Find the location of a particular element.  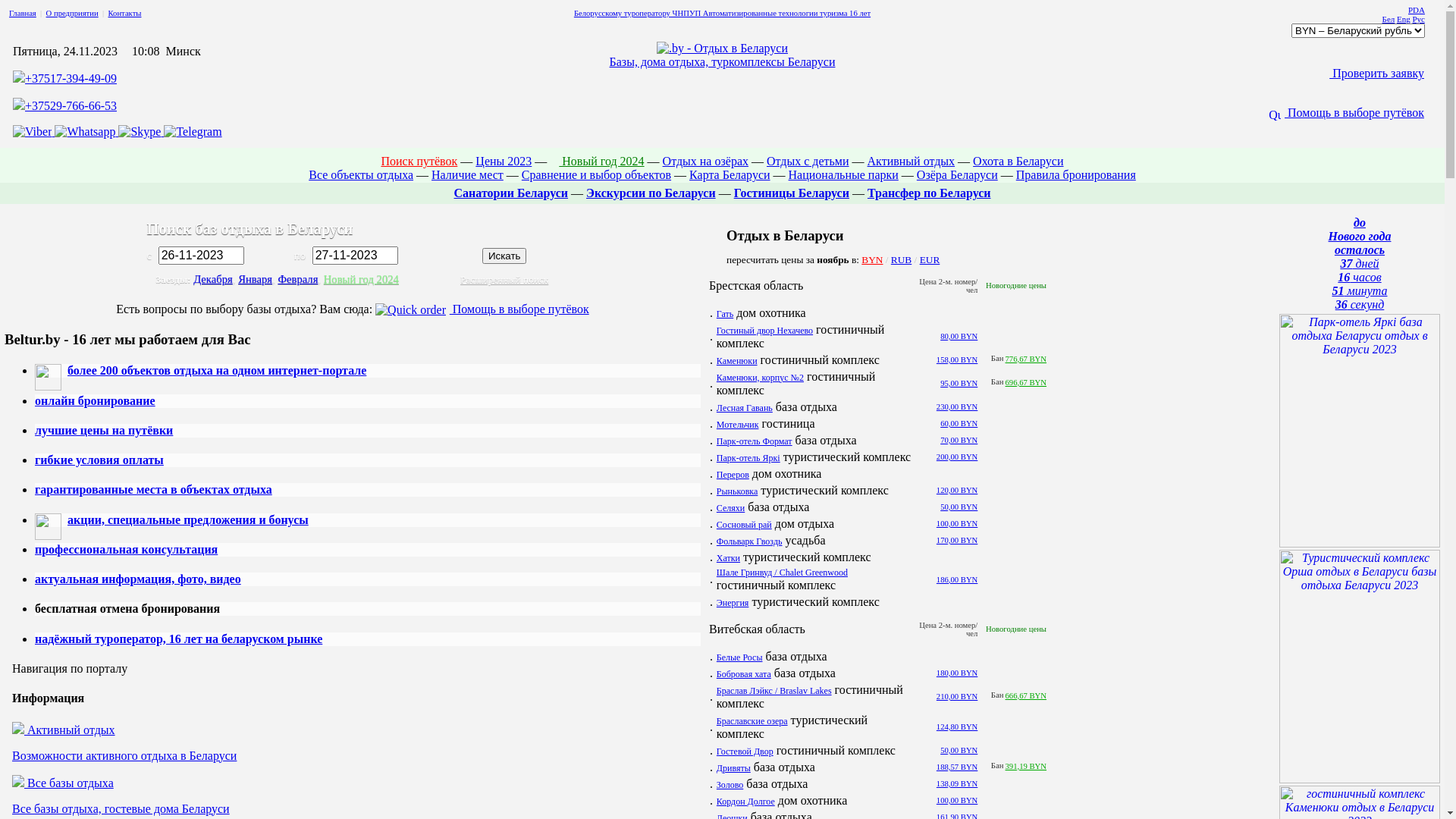

186,00 BYN is located at coordinates (957, 579).